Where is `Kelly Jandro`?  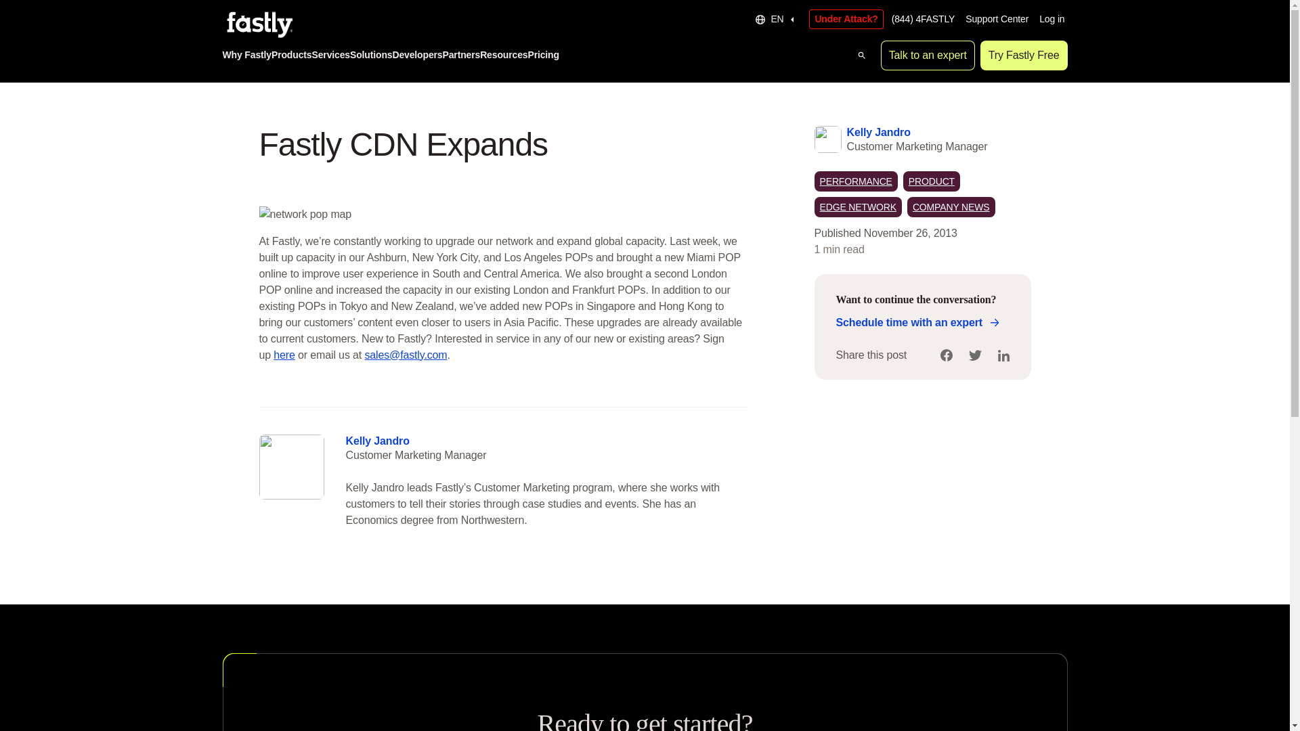 Kelly Jandro is located at coordinates (877, 131).